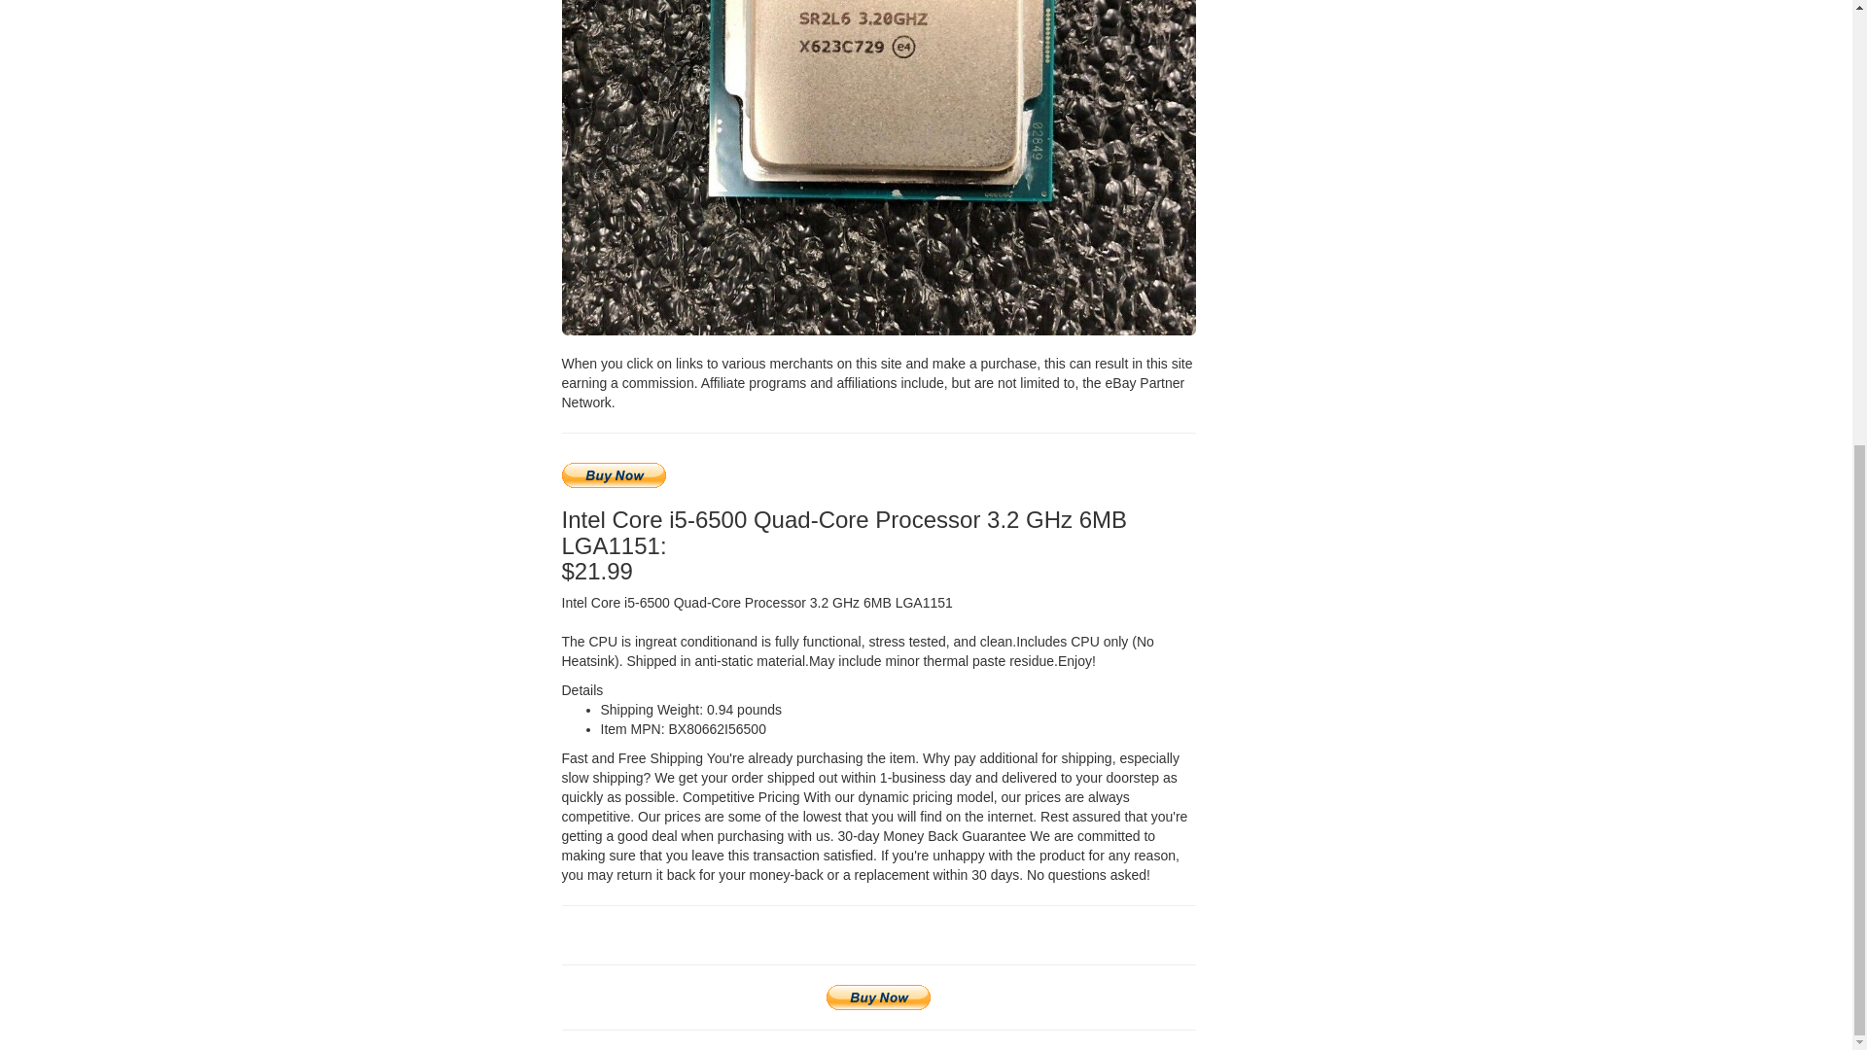  I want to click on Advertisement, so click(1370, 147).